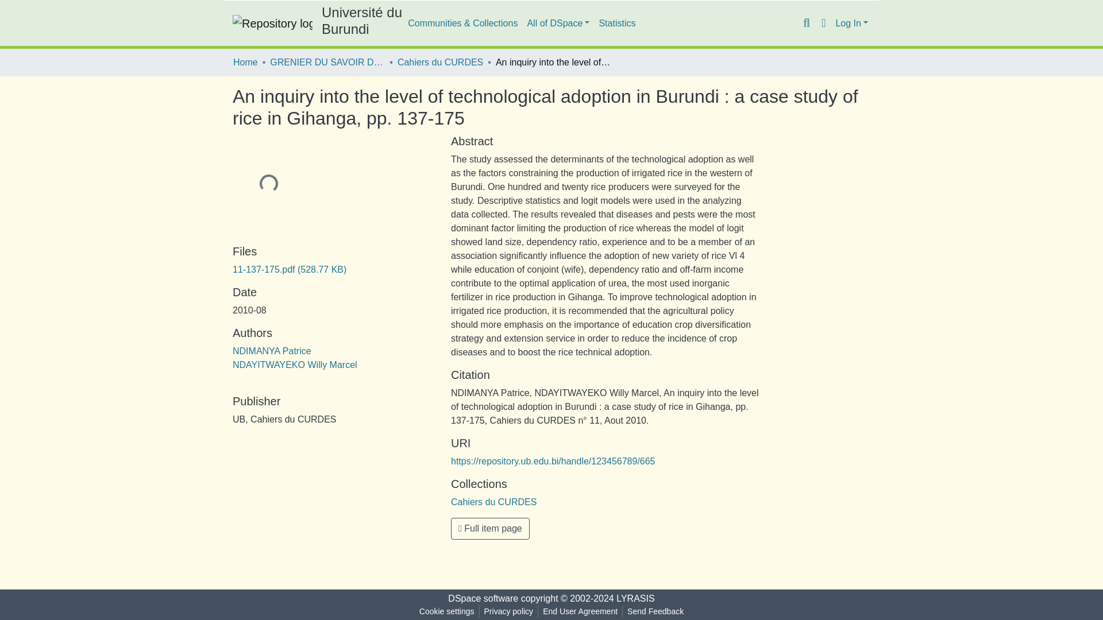  Describe the element at coordinates (806, 24) in the screenshot. I see `Search` at that location.